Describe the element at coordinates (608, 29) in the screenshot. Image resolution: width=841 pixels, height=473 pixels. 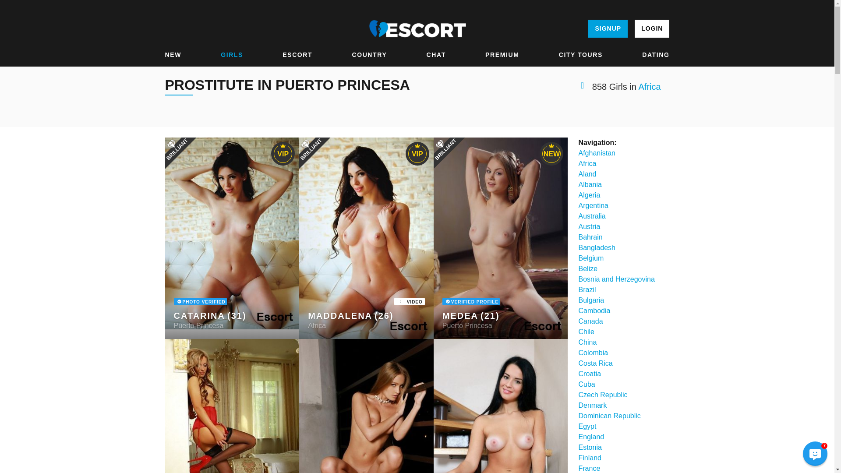
I see `SIGNUP` at that location.